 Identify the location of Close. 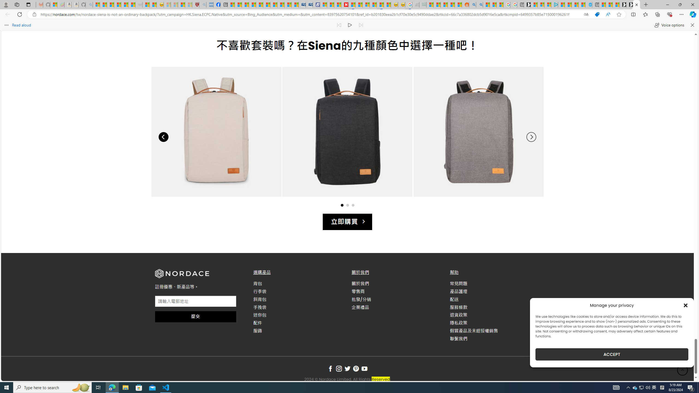
(692, 5).